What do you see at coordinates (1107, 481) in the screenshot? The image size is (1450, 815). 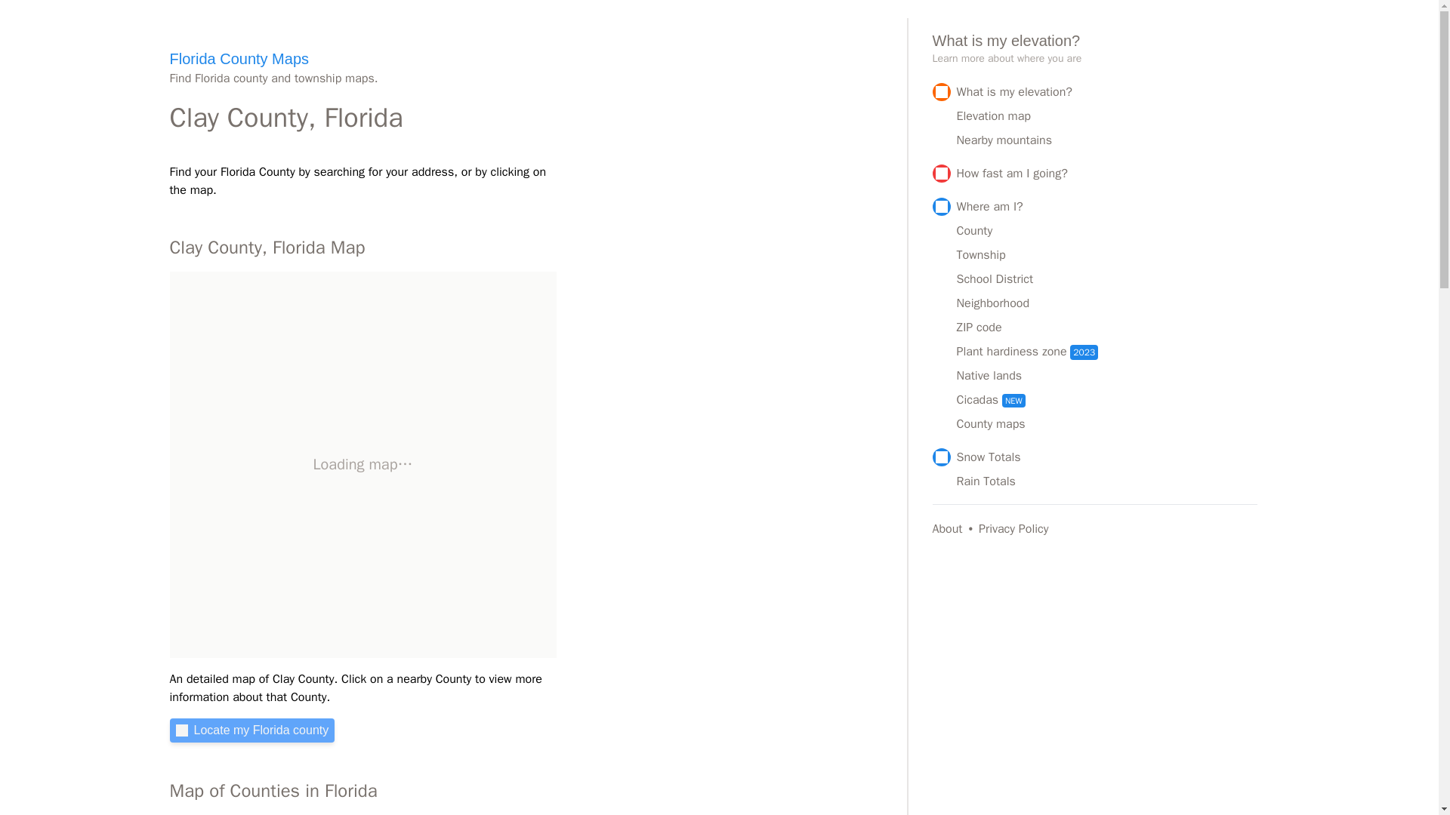 I see `Rain Totals` at bounding box center [1107, 481].